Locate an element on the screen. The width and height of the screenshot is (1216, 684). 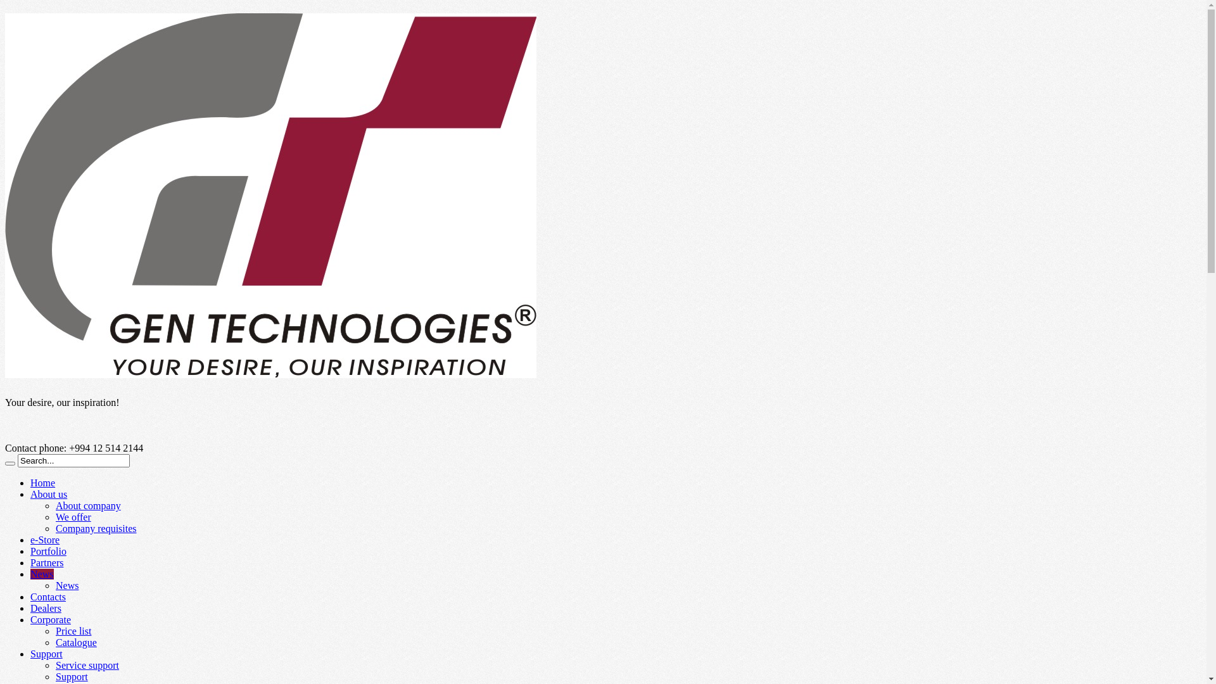
Home is located at coordinates (43, 483).